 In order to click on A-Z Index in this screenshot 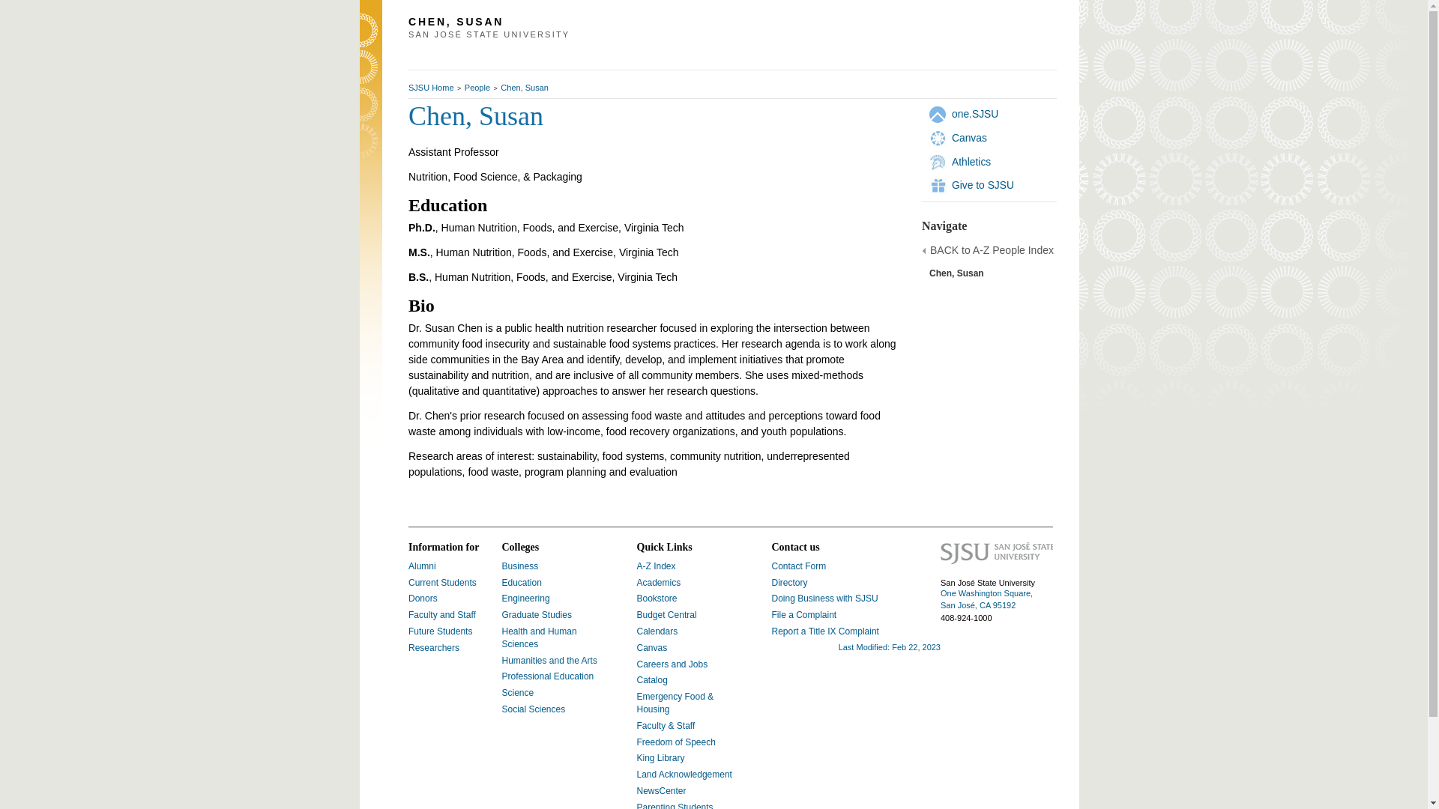, I will do `click(657, 566)`.